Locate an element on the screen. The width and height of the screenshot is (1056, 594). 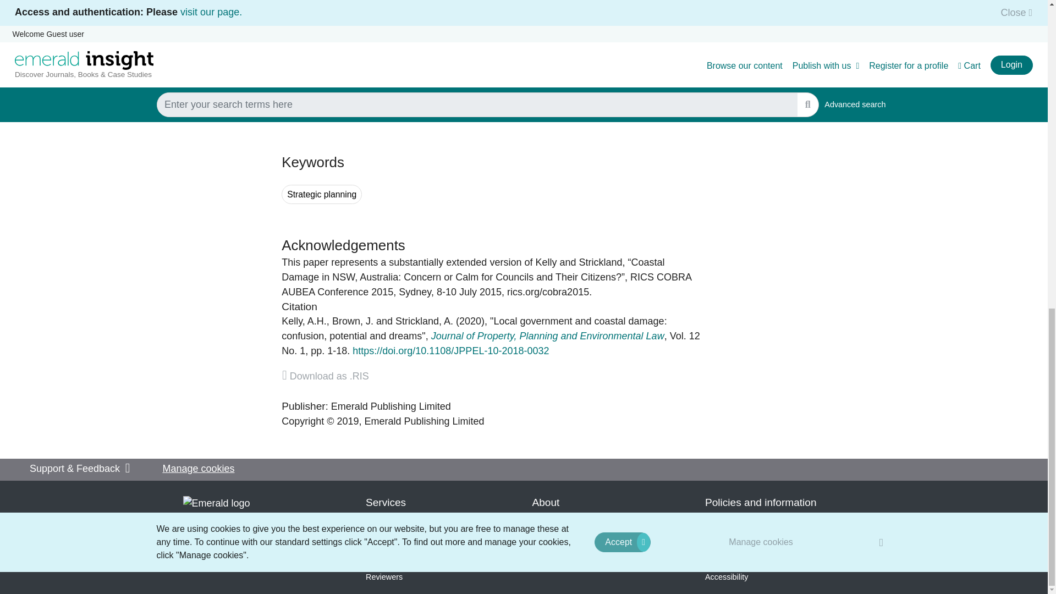
Jasper Brown is located at coordinates (353, 321).